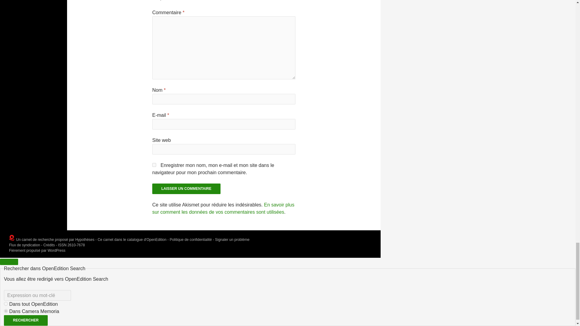 This screenshot has height=326, width=580. What do you see at coordinates (132, 240) in the screenshot?
I see `Ce carnet dans le catalogue d'OpenEdition` at bounding box center [132, 240].